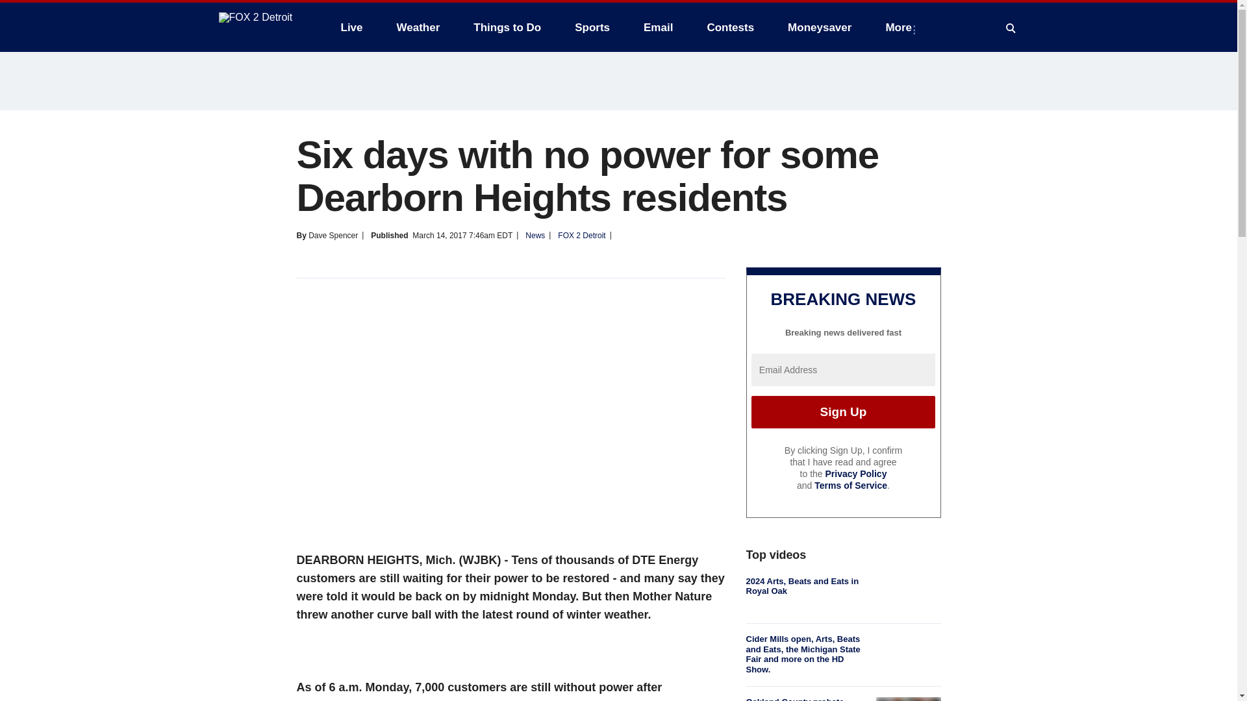 This screenshot has width=1247, height=701. What do you see at coordinates (592, 27) in the screenshot?
I see `Sports` at bounding box center [592, 27].